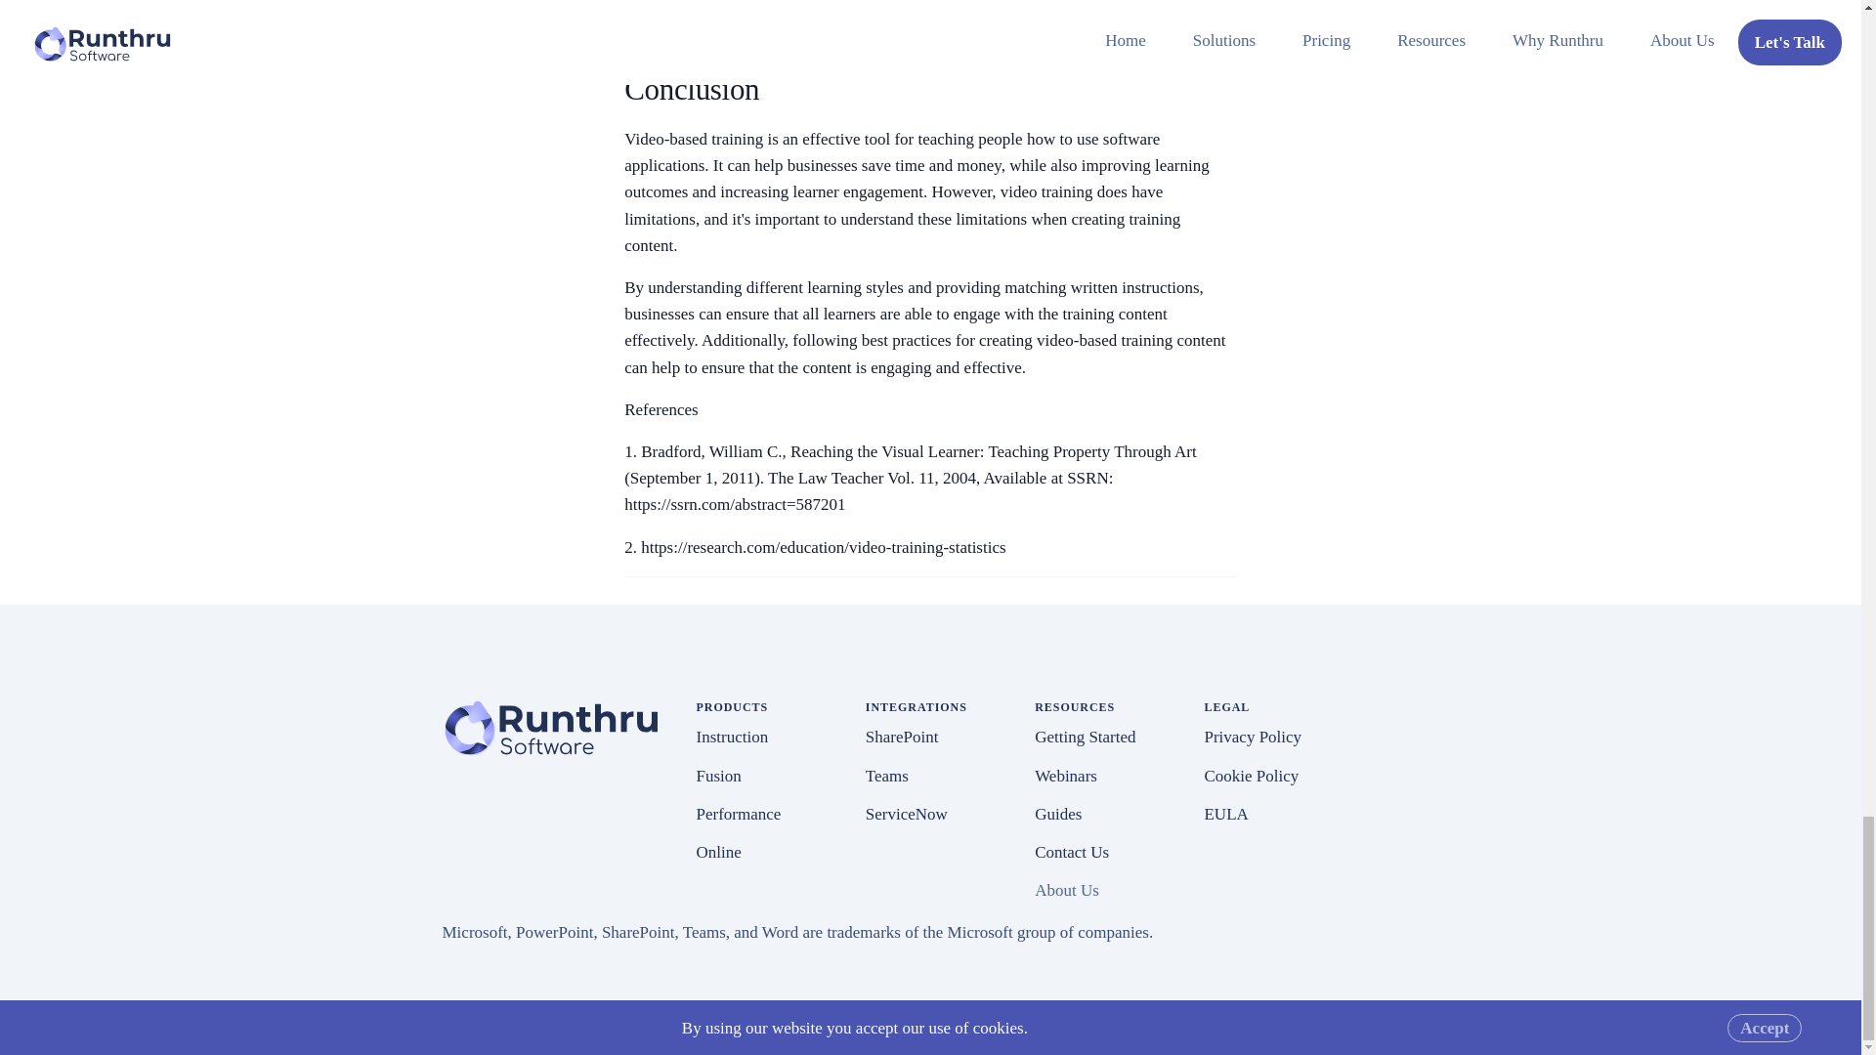 Image resolution: width=1876 pixels, height=1055 pixels. Describe the element at coordinates (1071, 852) in the screenshot. I see `Contact Us` at that location.